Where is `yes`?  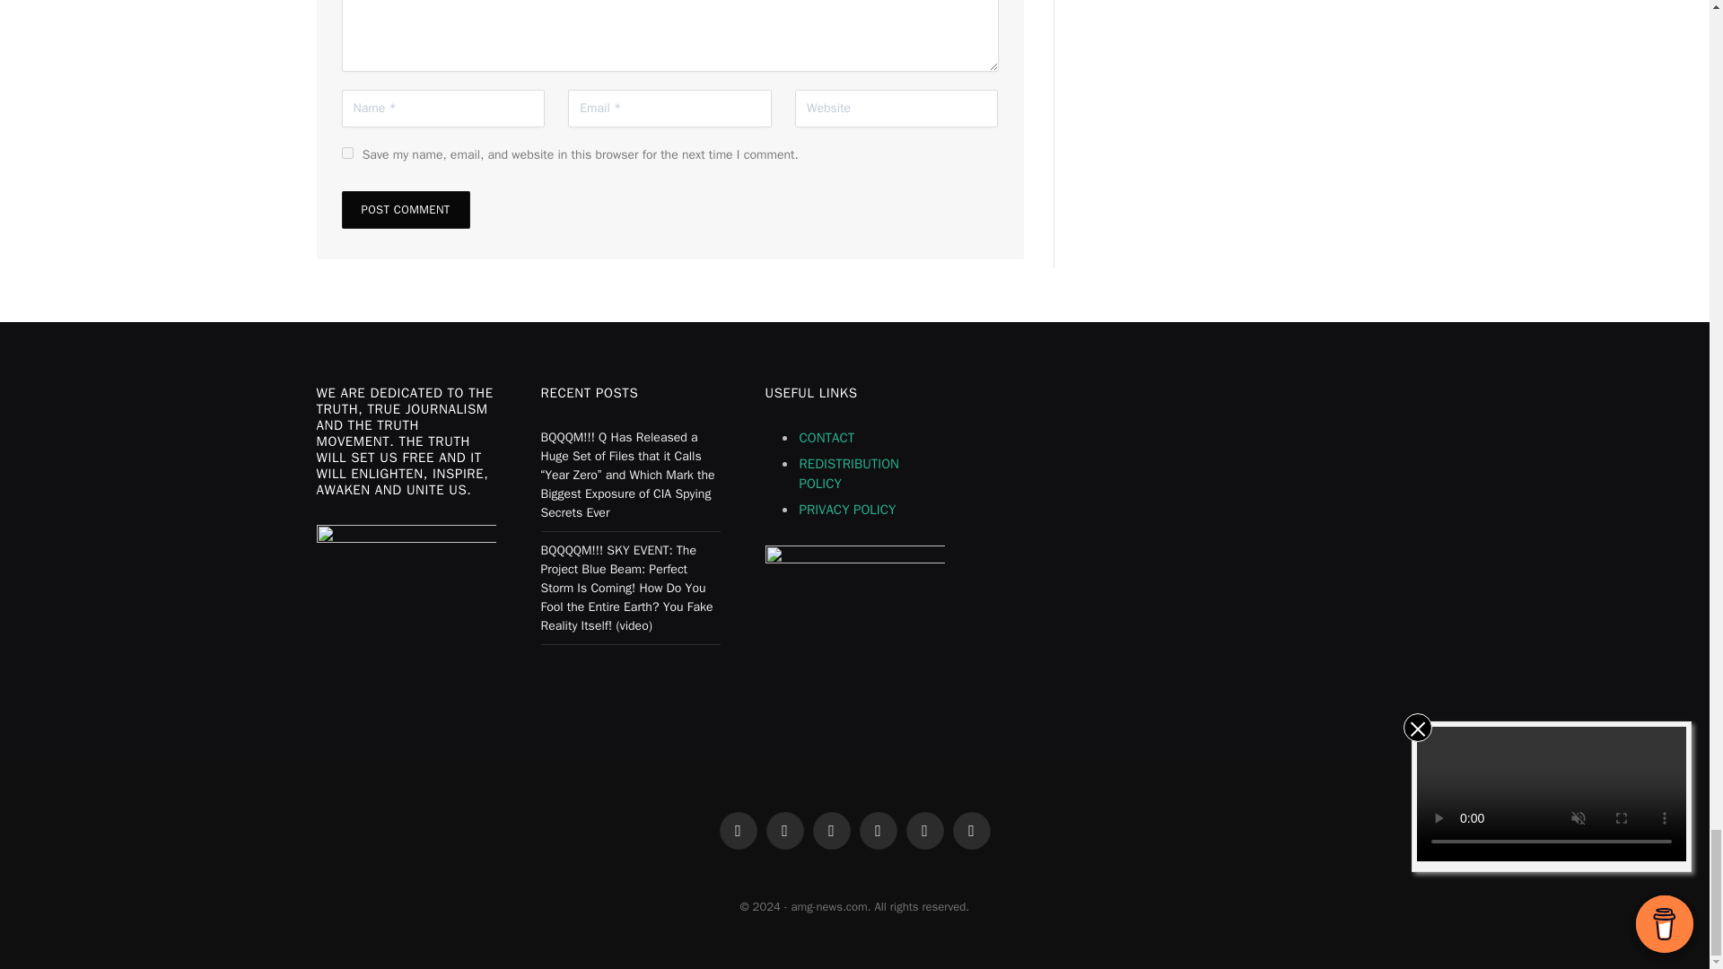 yes is located at coordinates (346, 153).